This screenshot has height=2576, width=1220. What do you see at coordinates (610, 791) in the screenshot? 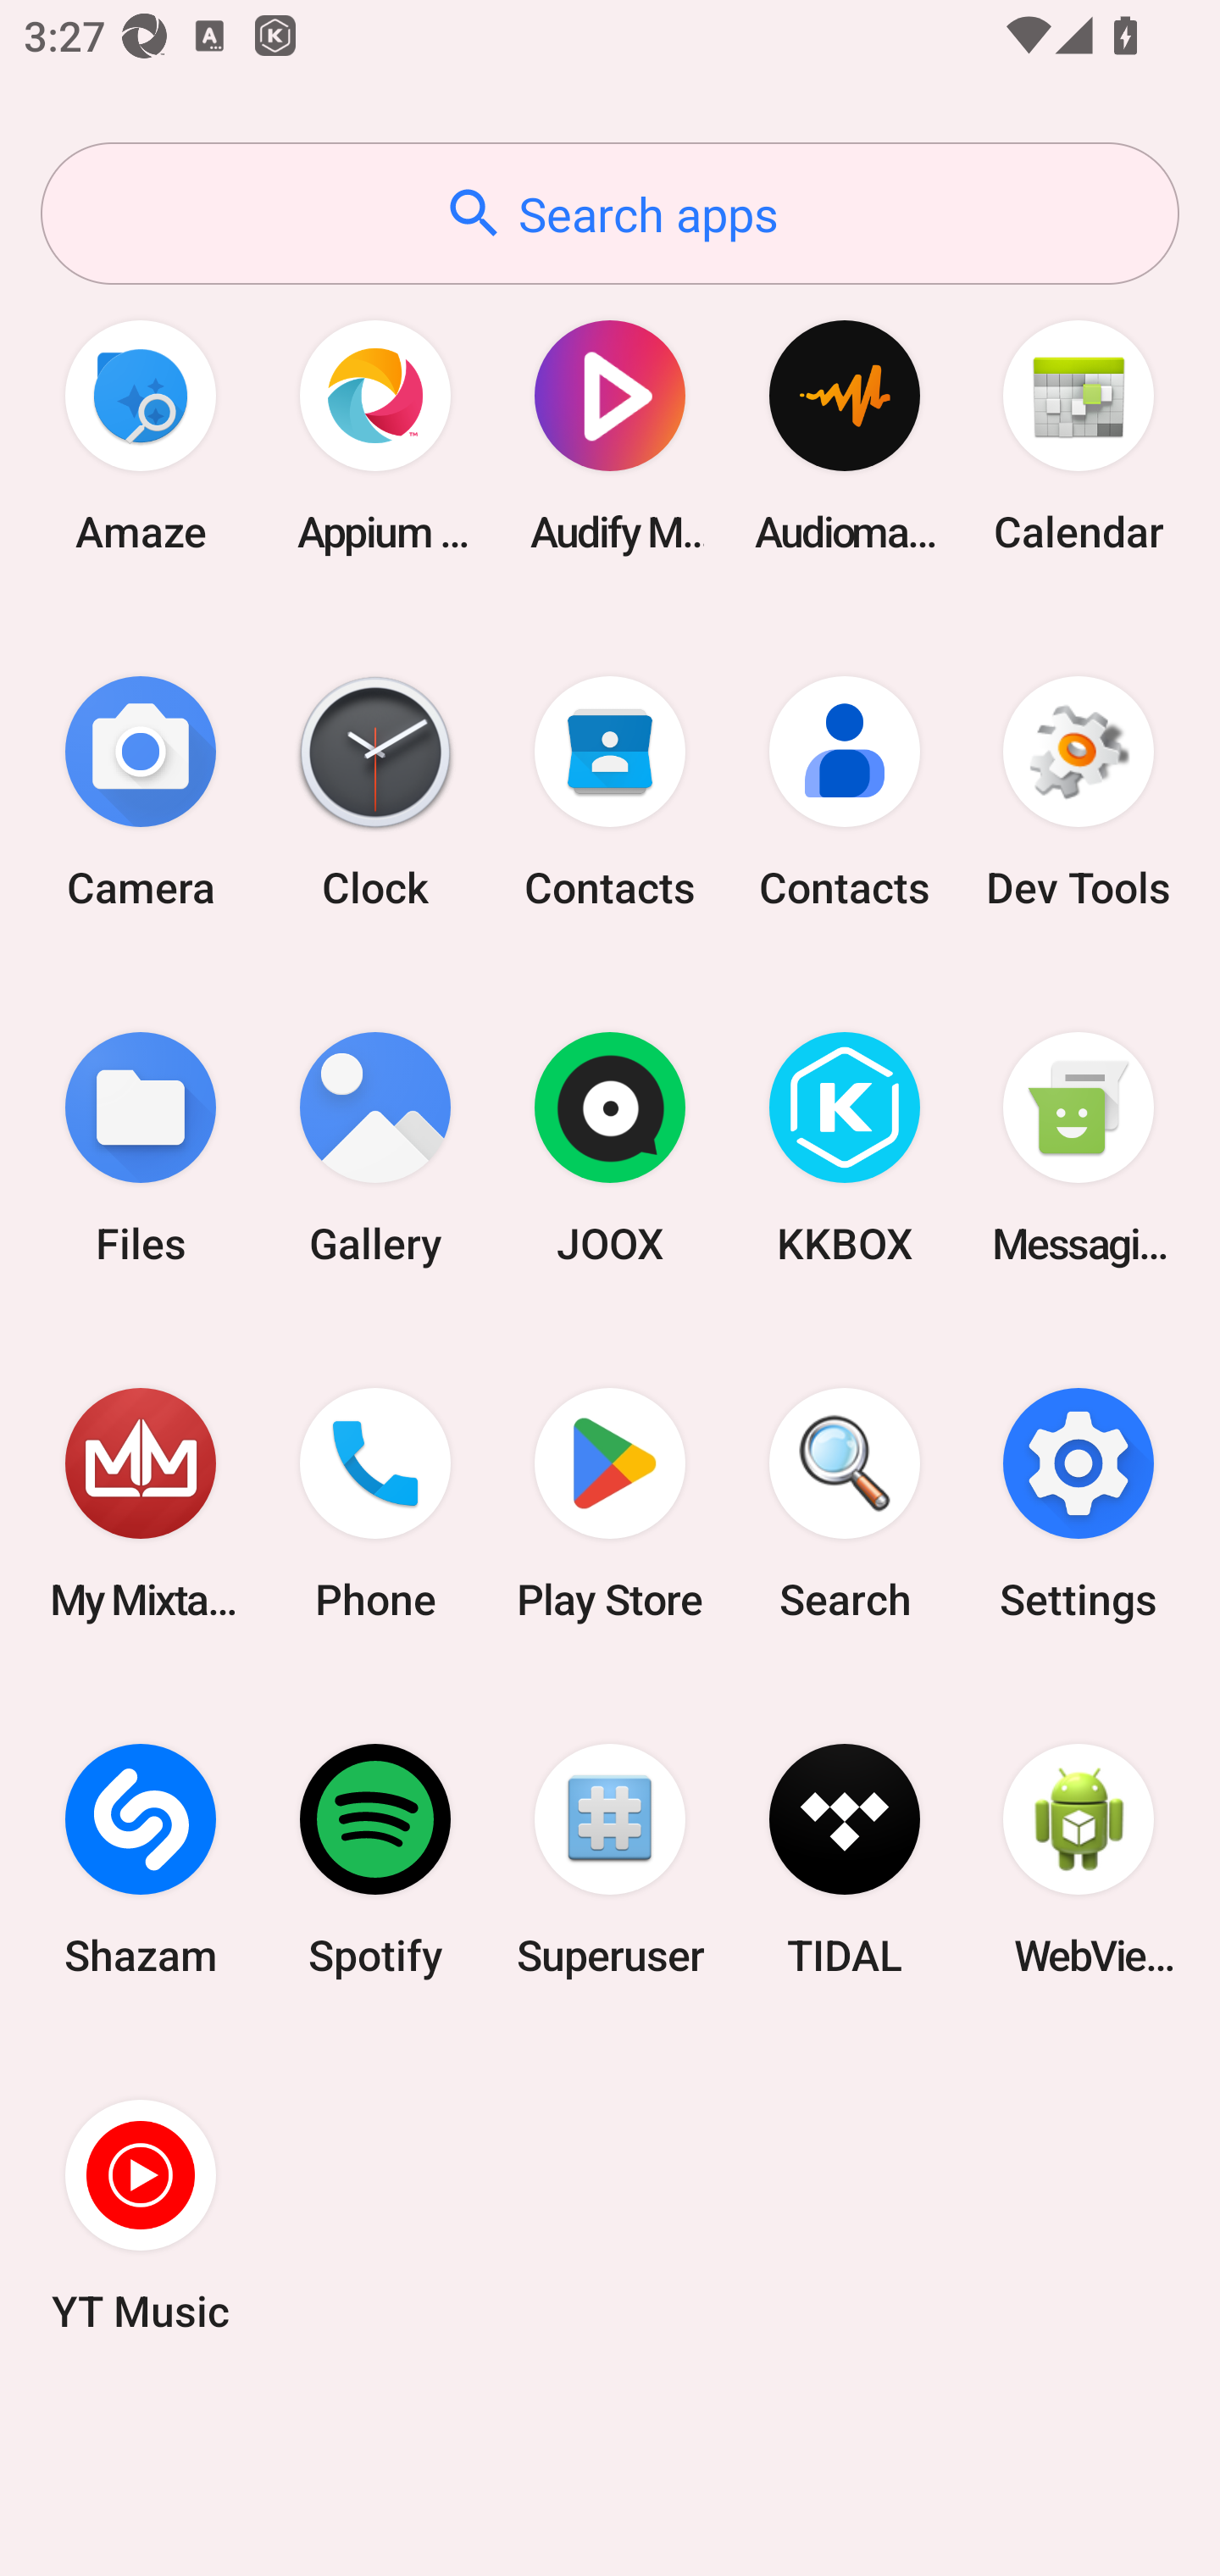
I see `Contacts` at bounding box center [610, 791].